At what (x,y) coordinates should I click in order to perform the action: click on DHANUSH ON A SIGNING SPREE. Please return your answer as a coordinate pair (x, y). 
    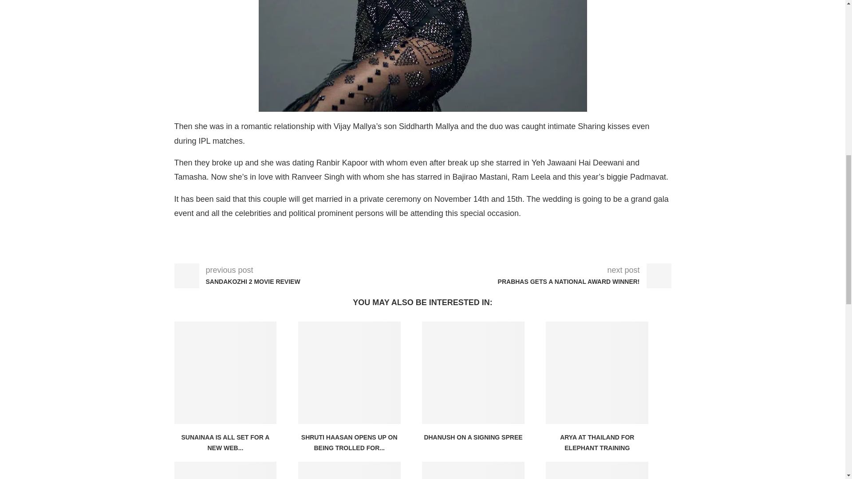
    Looking at the image, I should click on (473, 437).